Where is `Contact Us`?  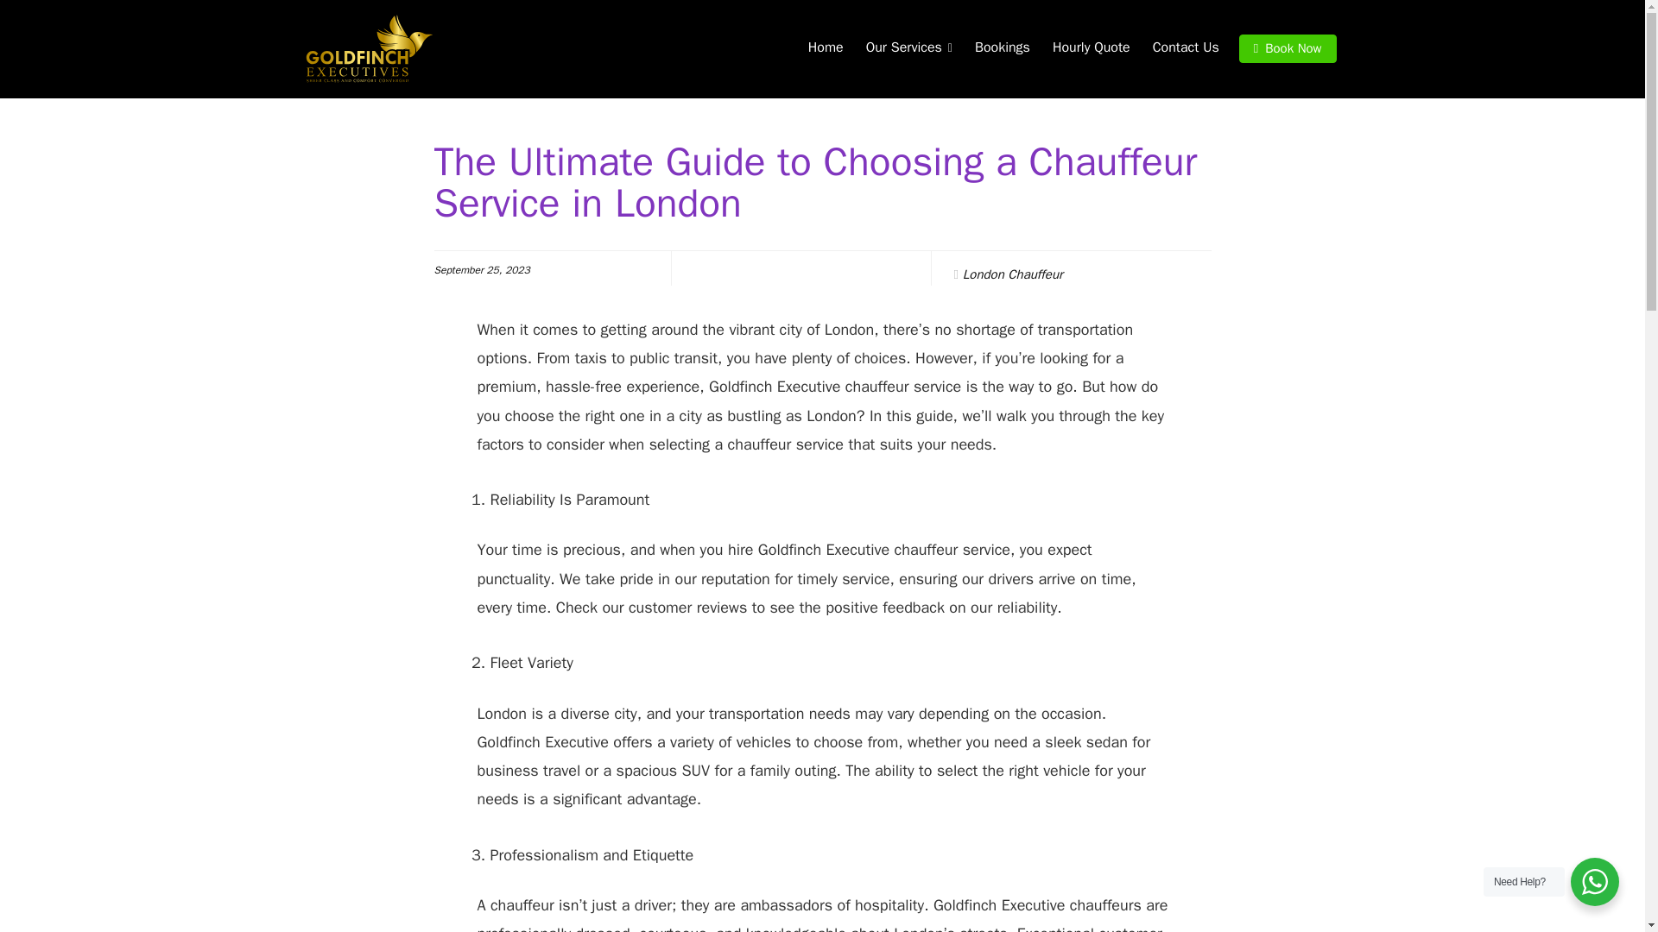 Contact Us is located at coordinates (1186, 48).